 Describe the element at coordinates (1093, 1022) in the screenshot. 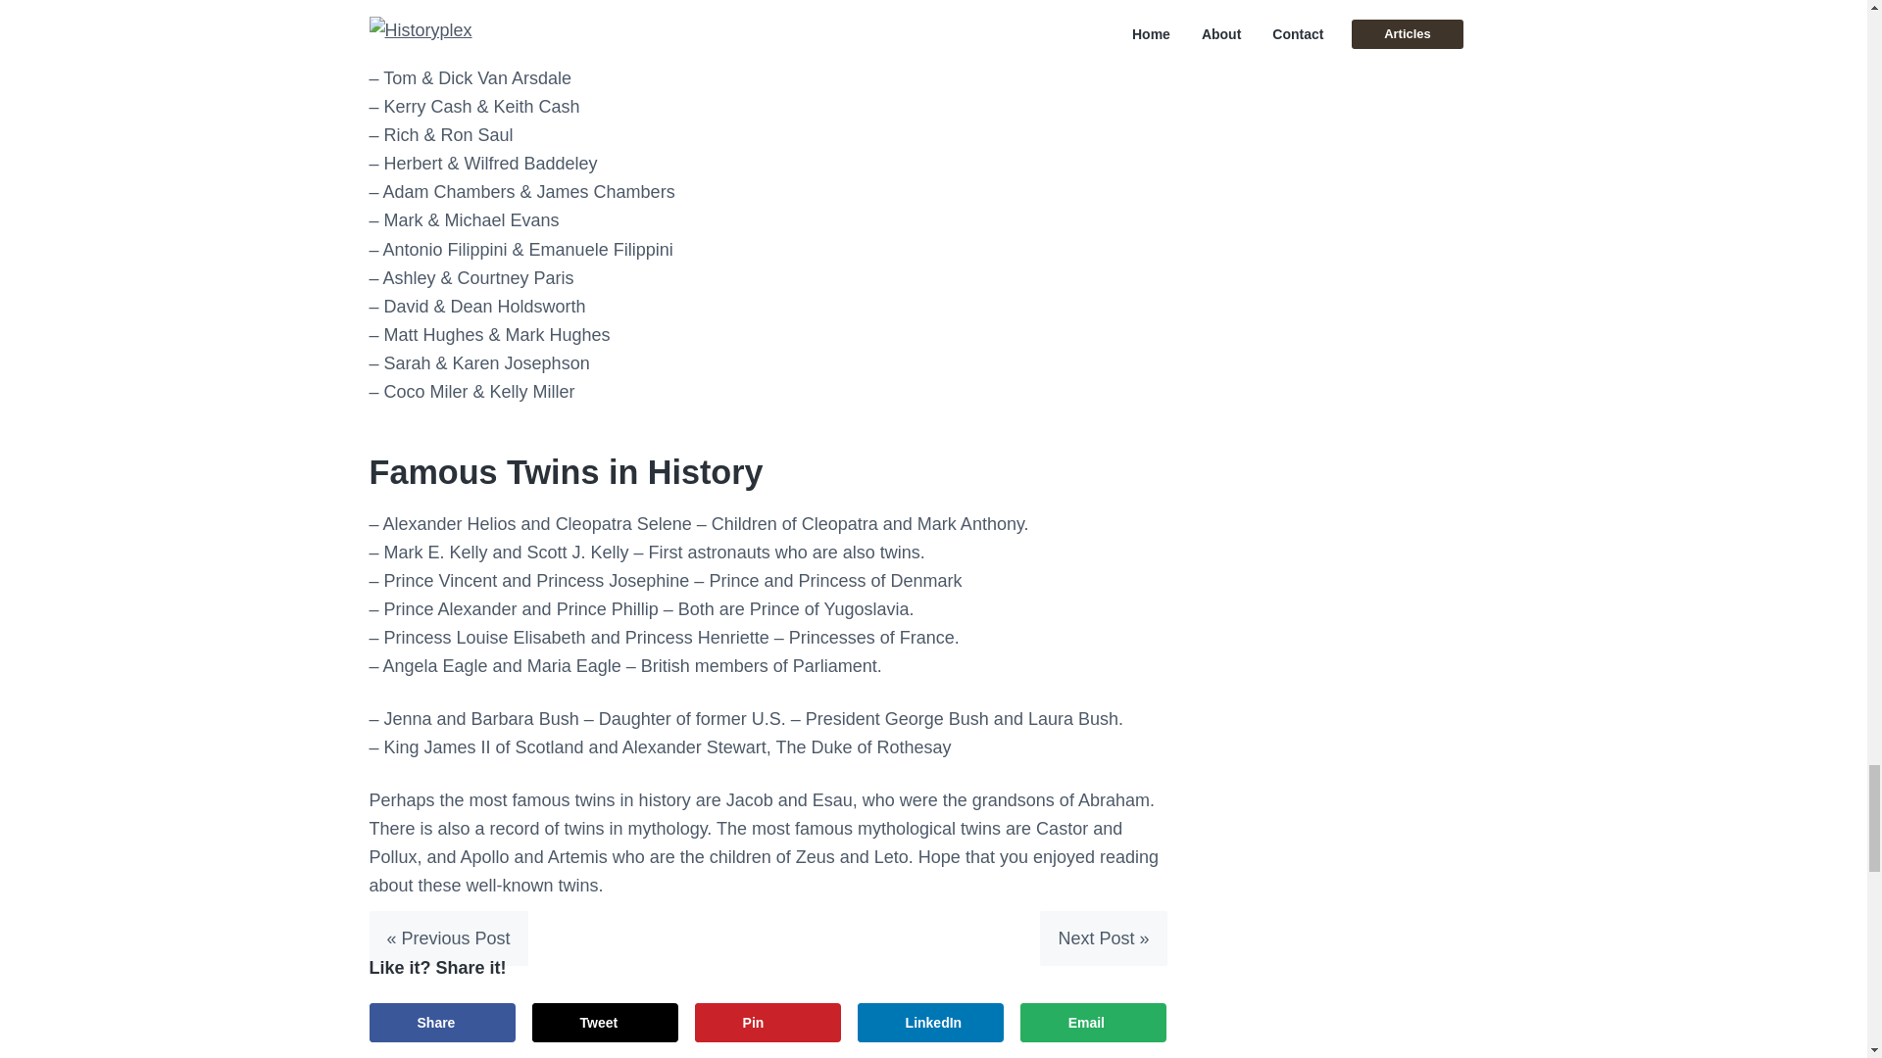

I see `Send over email` at that location.